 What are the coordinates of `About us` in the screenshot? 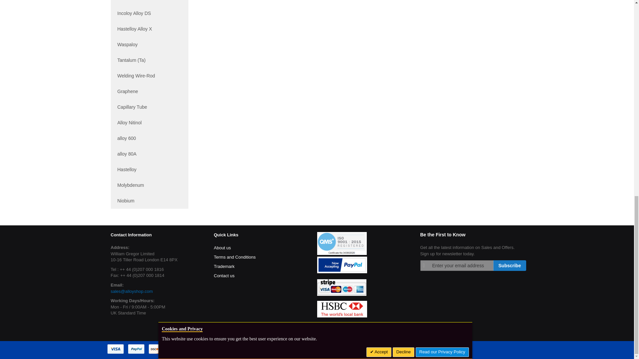 It's located at (222, 247).